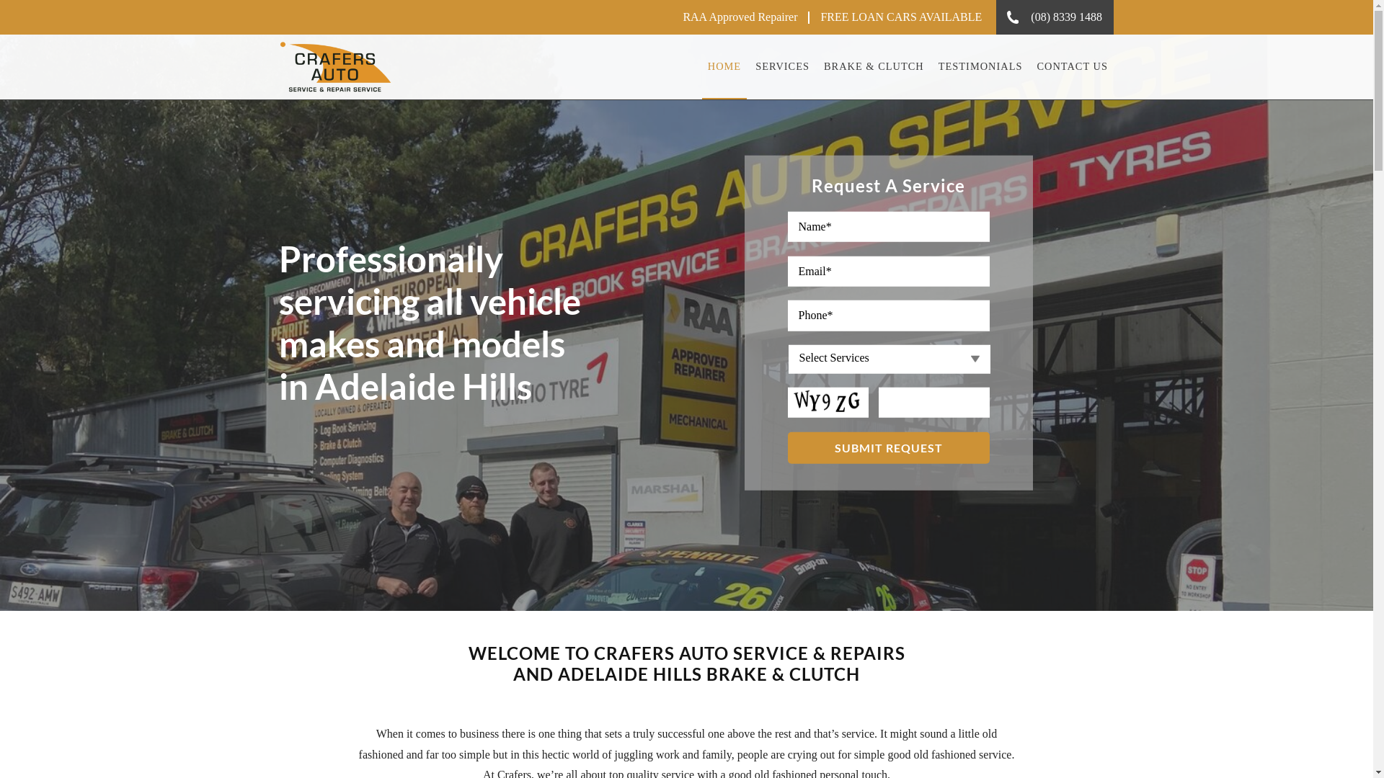 This screenshot has height=778, width=1384. Describe the element at coordinates (783, 67) in the screenshot. I see `SERVICES` at that location.